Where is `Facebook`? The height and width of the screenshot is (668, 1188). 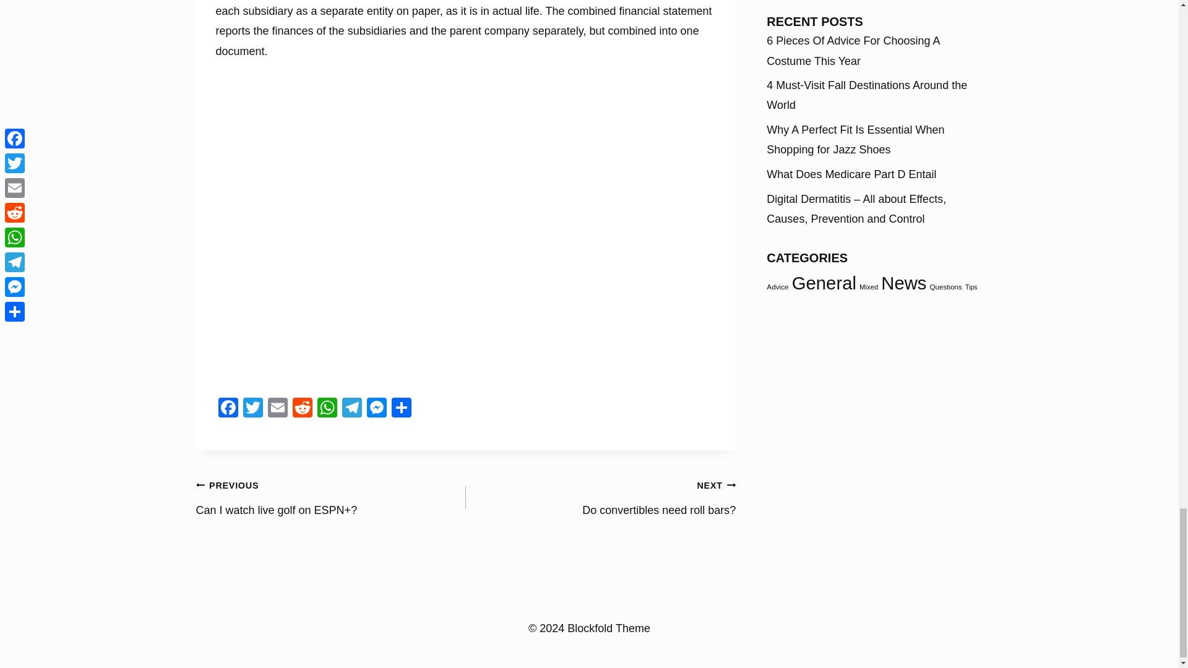 Facebook is located at coordinates (600, 497).